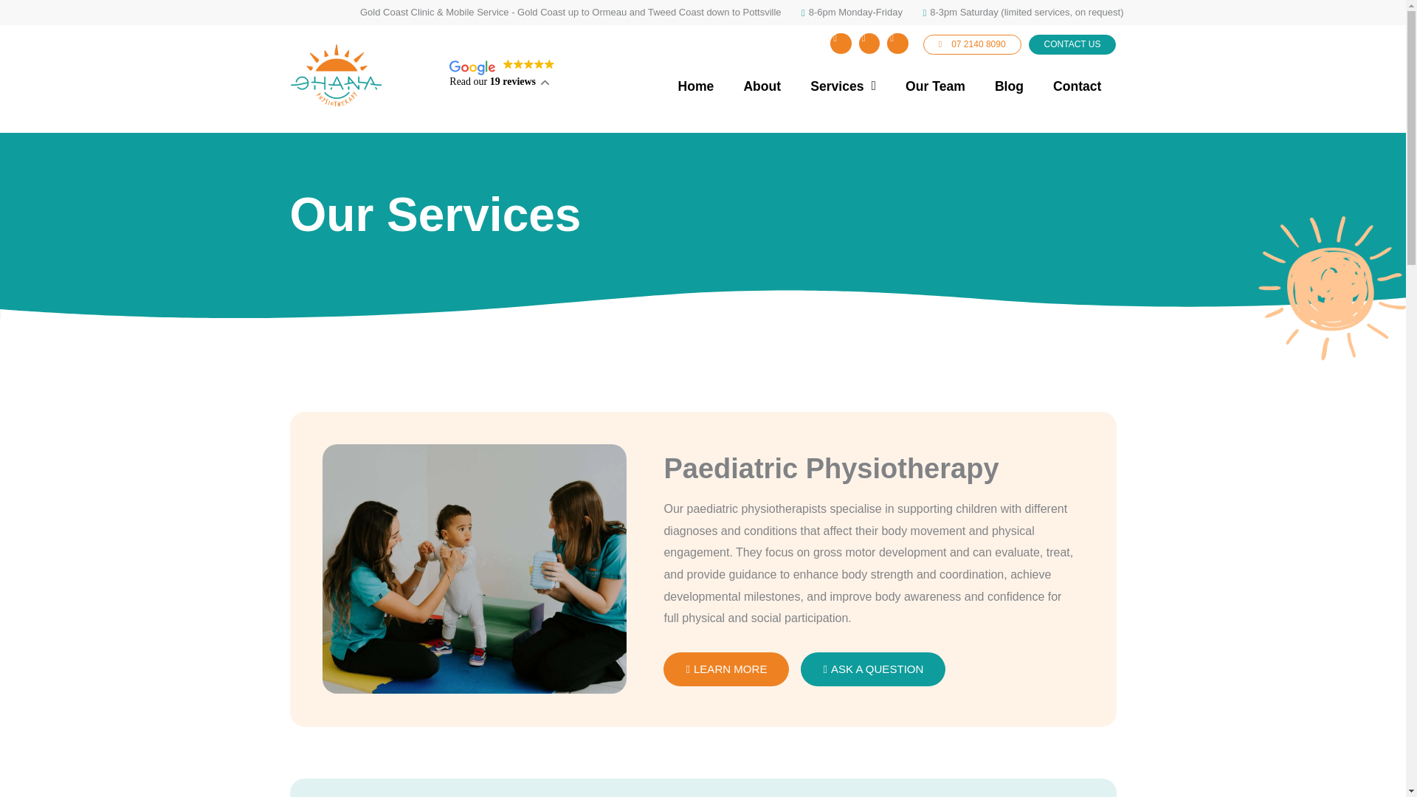 This screenshot has width=1417, height=797. Describe the element at coordinates (936, 86) in the screenshot. I see `Our Team` at that location.